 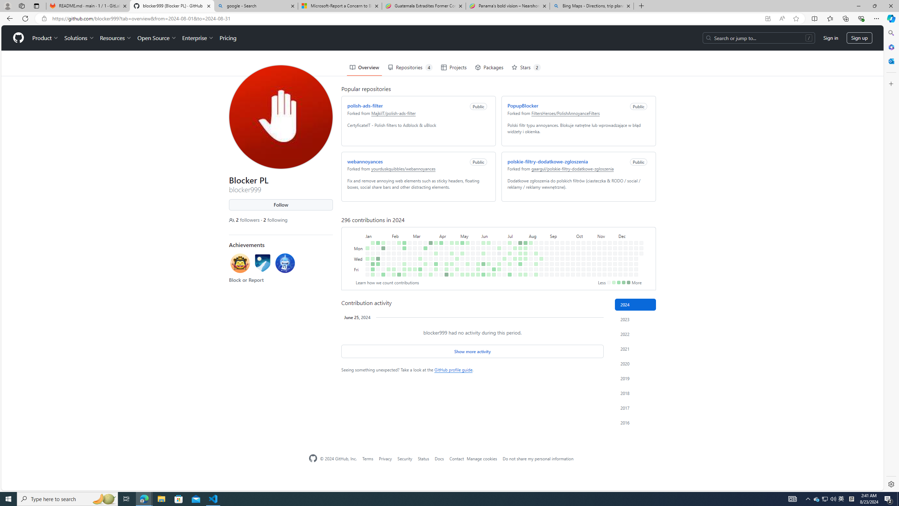 I want to click on No contributions on July 16th., so click(x=513, y=228).